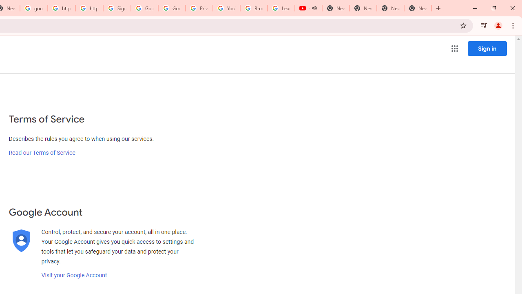 This screenshot has width=522, height=294. Describe the element at coordinates (61, 8) in the screenshot. I see `https://scholar.google.com/` at that location.